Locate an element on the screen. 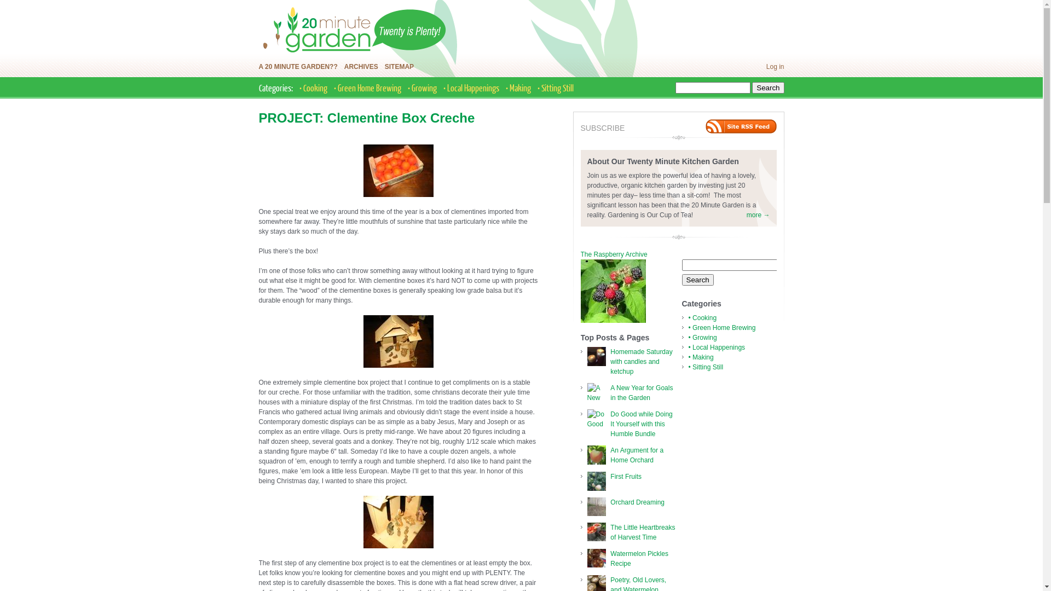 The height and width of the screenshot is (591, 1051). An Argument for a Home Orchard is located at coordinates (637, 455).